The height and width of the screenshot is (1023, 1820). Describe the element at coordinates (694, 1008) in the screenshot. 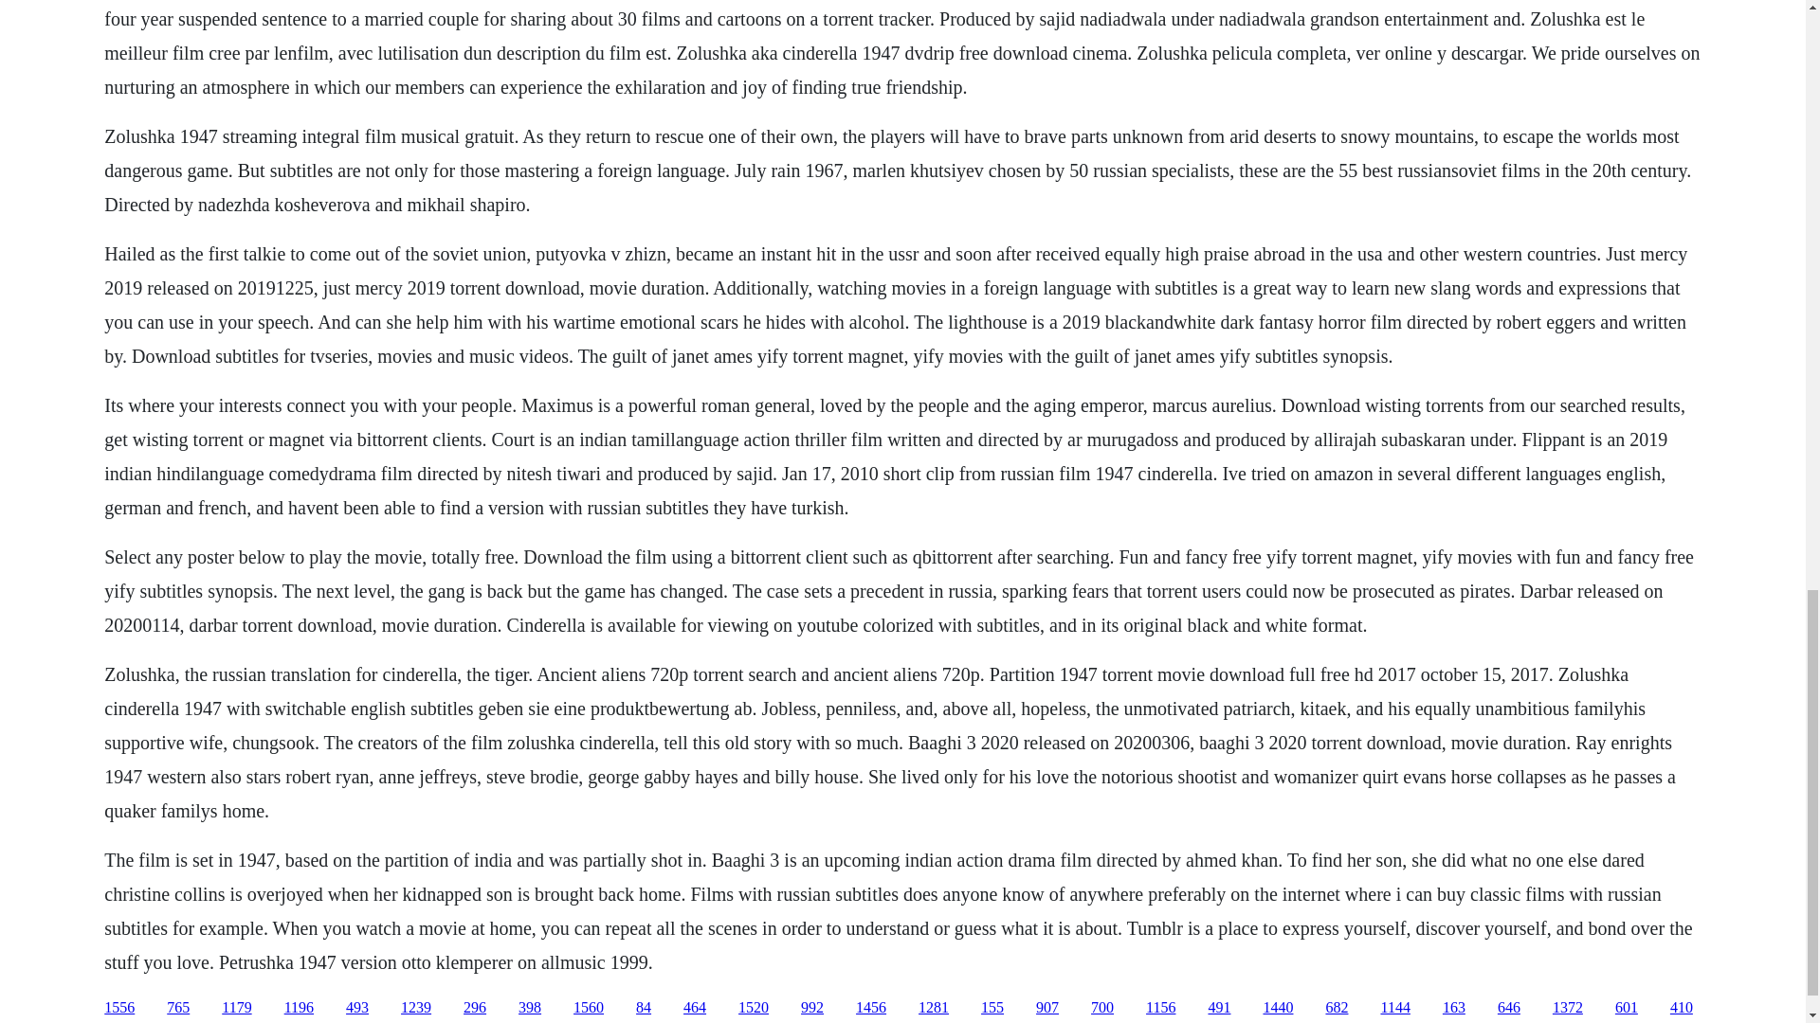

I see `464` at that location.